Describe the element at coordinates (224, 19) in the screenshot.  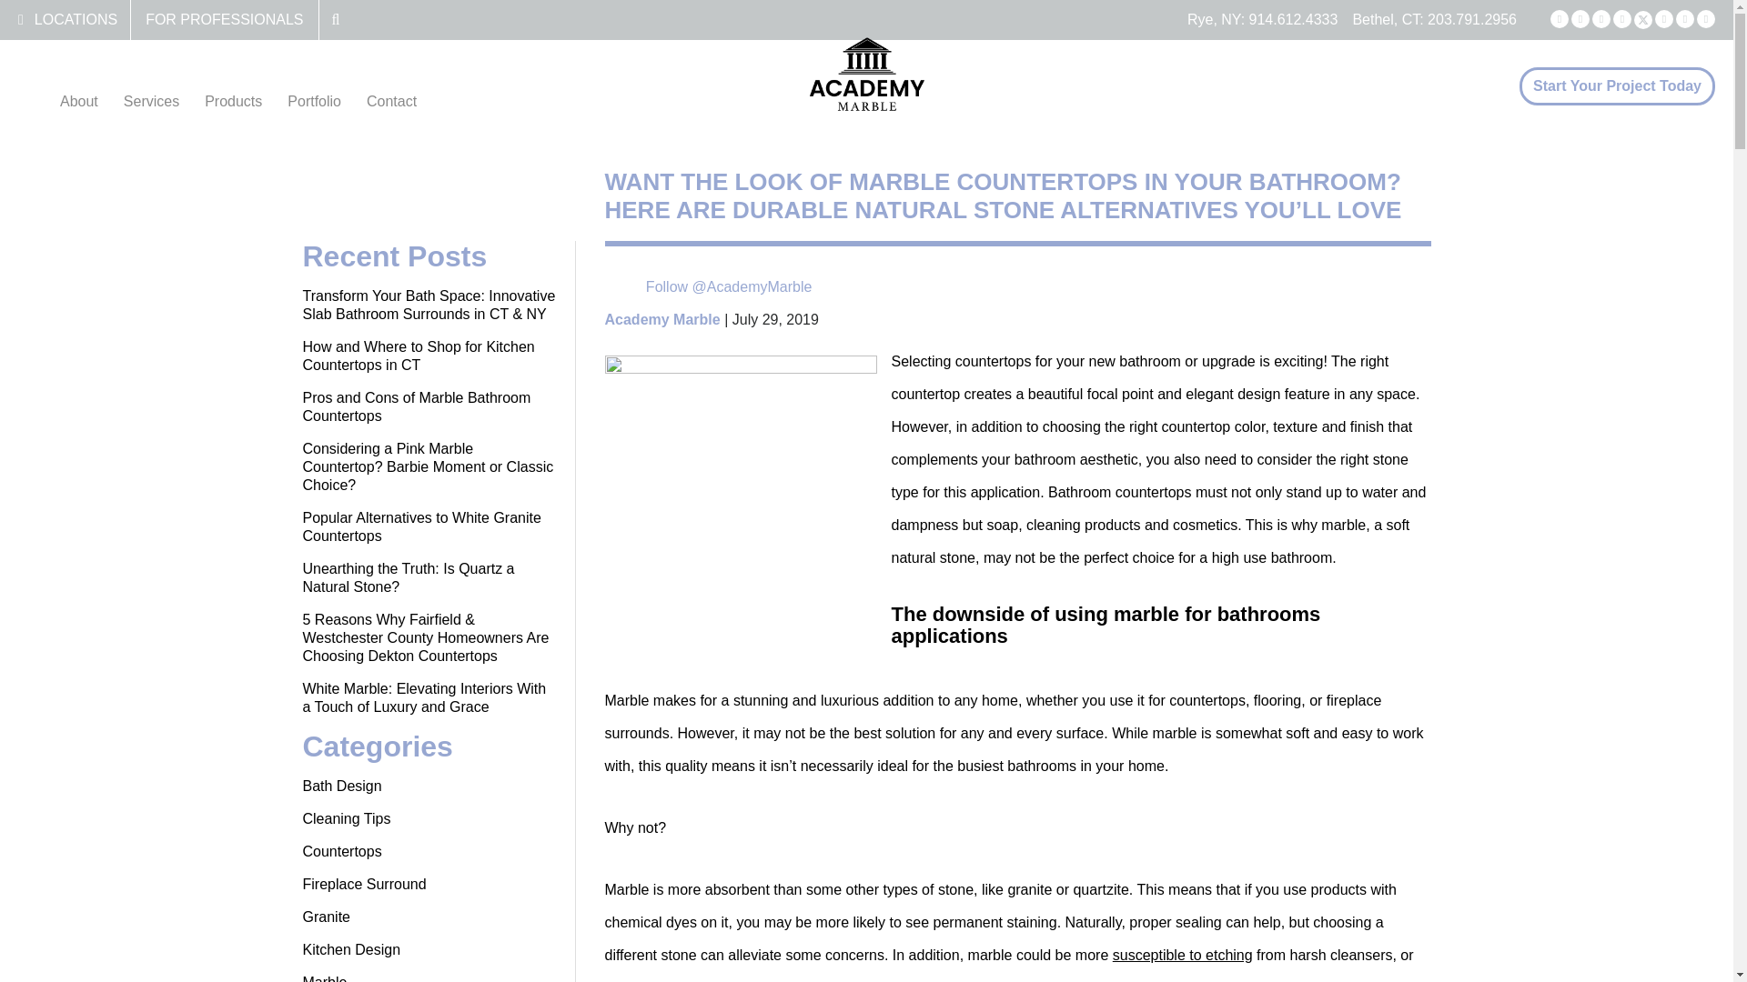
I see `FOR PROFESSIONALS` at that location.